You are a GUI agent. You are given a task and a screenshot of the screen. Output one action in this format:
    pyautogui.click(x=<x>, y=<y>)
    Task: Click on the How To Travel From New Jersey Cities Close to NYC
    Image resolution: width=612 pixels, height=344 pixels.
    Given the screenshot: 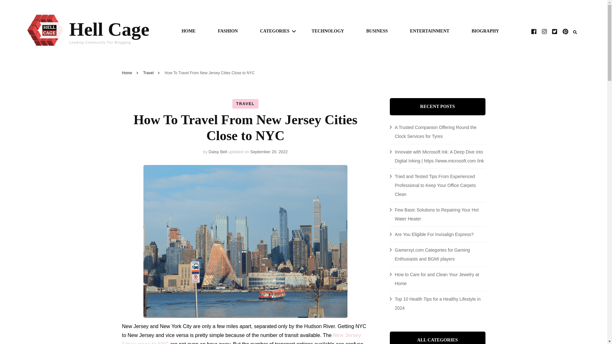 What is the action you would take?
    pyautogui.click(x=210, y=73)
    